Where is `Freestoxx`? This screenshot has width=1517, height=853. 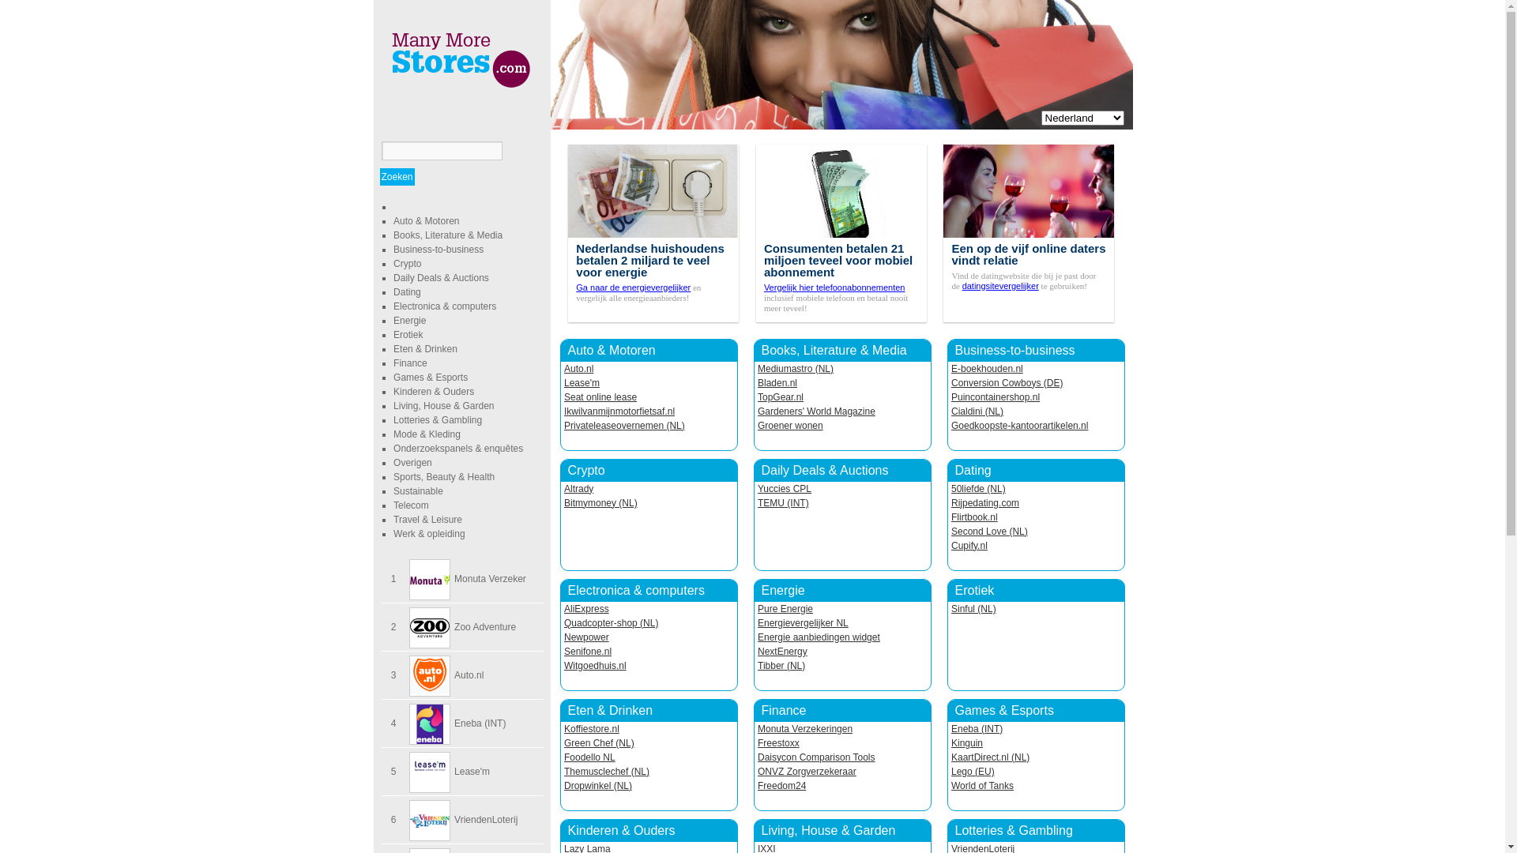
Freestoxx is located at coordinates (779, 743).